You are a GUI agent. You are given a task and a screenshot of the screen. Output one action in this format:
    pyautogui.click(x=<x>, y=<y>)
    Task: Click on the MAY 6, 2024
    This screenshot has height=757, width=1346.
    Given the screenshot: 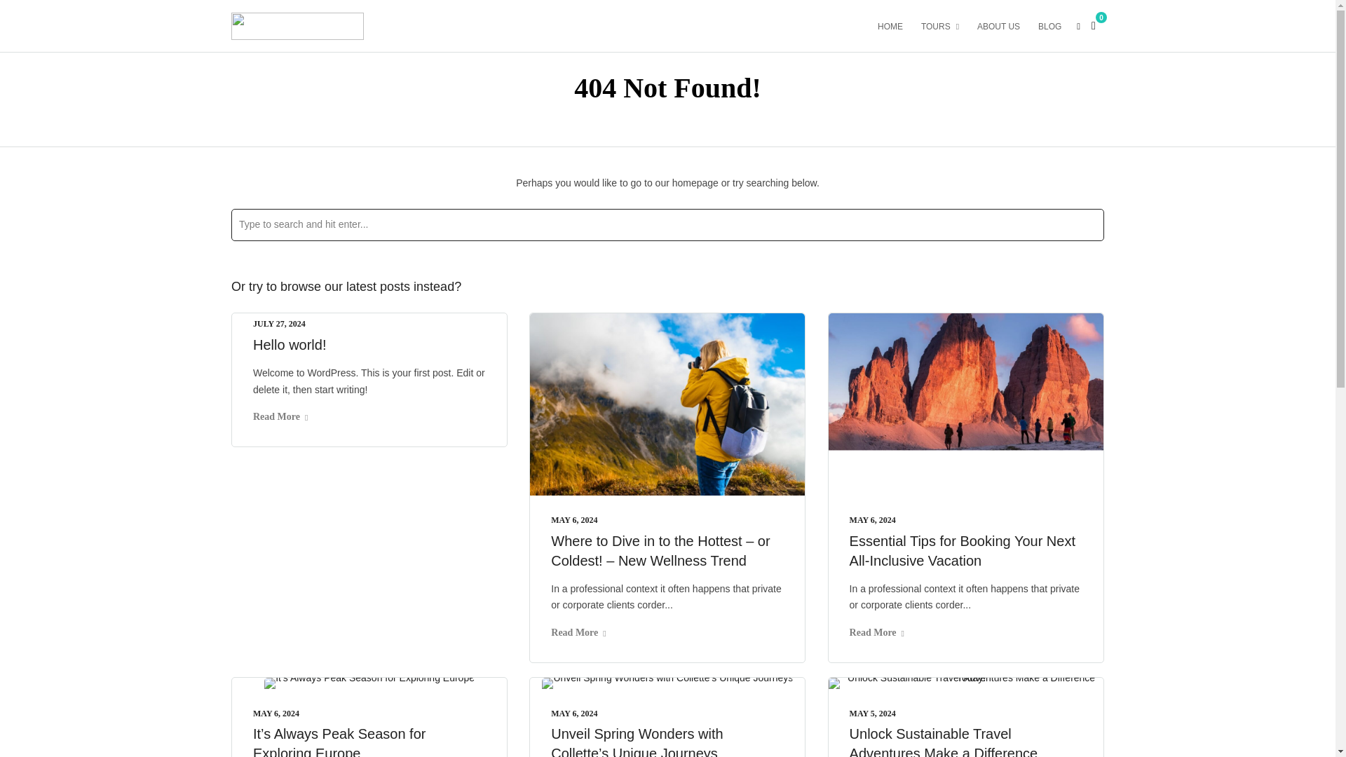 What is the action you would take?
    pyautogui.click(x=276, y=713)
    